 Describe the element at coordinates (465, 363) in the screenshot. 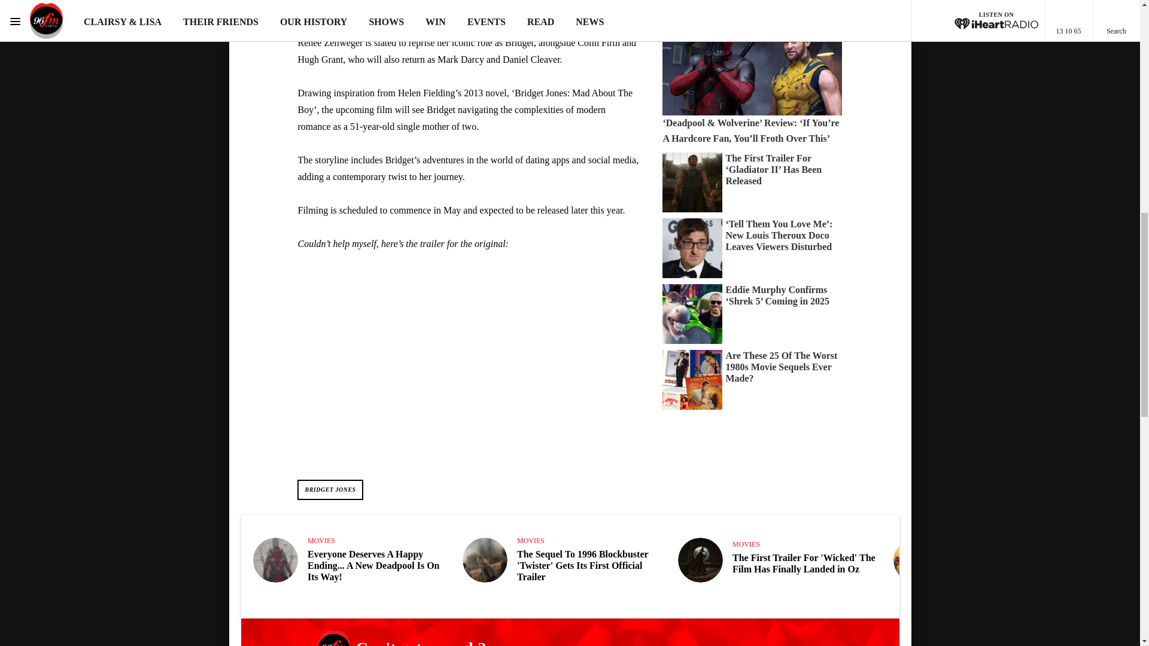

I see `YouTube video player` at that location.